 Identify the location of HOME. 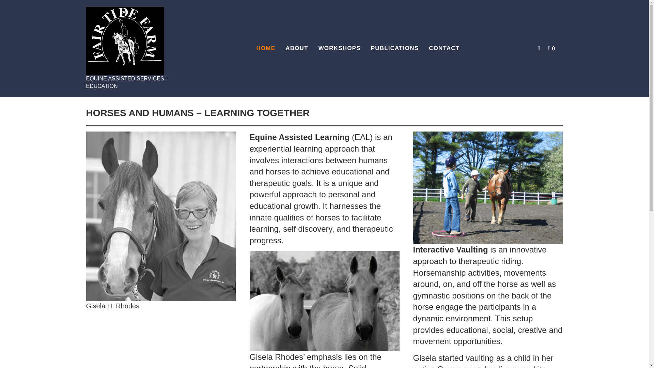
(266, 48).